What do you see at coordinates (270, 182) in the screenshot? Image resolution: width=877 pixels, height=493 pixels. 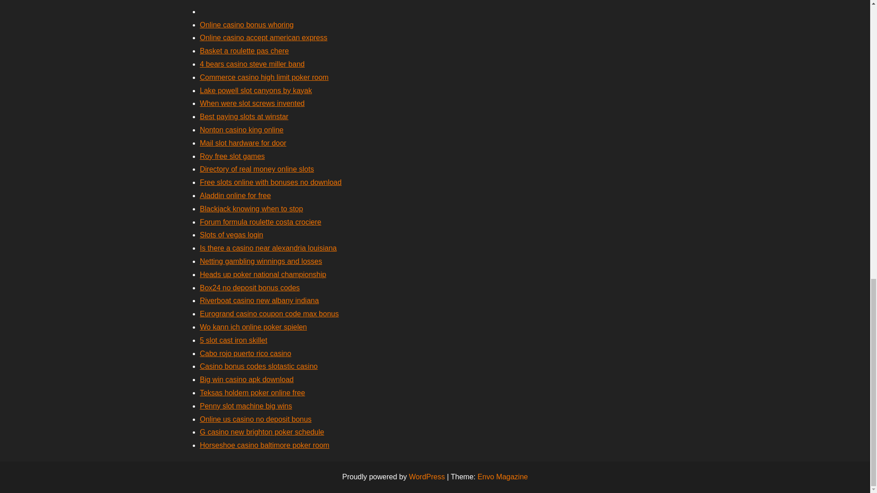 I see `Free slots online with bonuses no download` at bounding box center [270, 182].